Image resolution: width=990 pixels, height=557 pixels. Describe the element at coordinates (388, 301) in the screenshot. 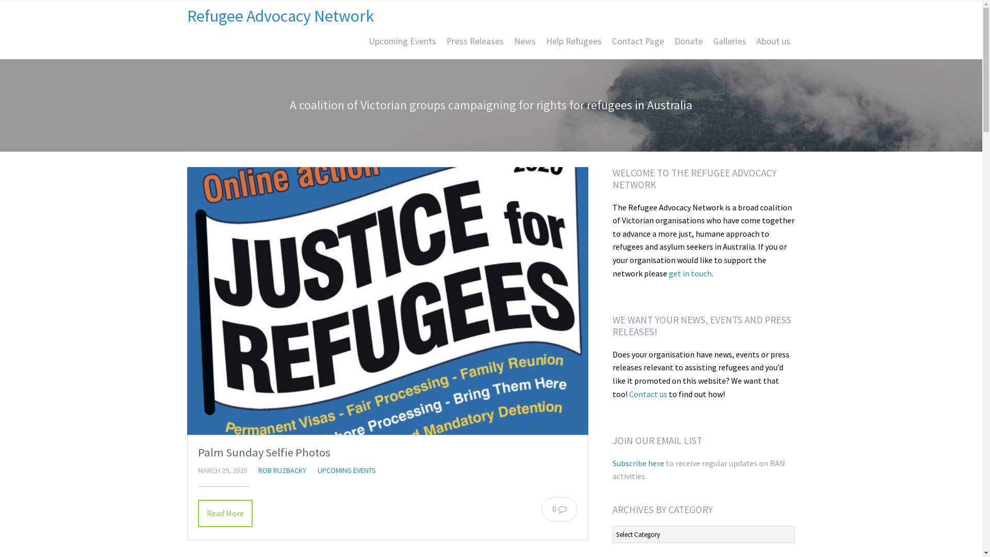

I see `Go to Palm Sunday Selfie Photos` at that location.